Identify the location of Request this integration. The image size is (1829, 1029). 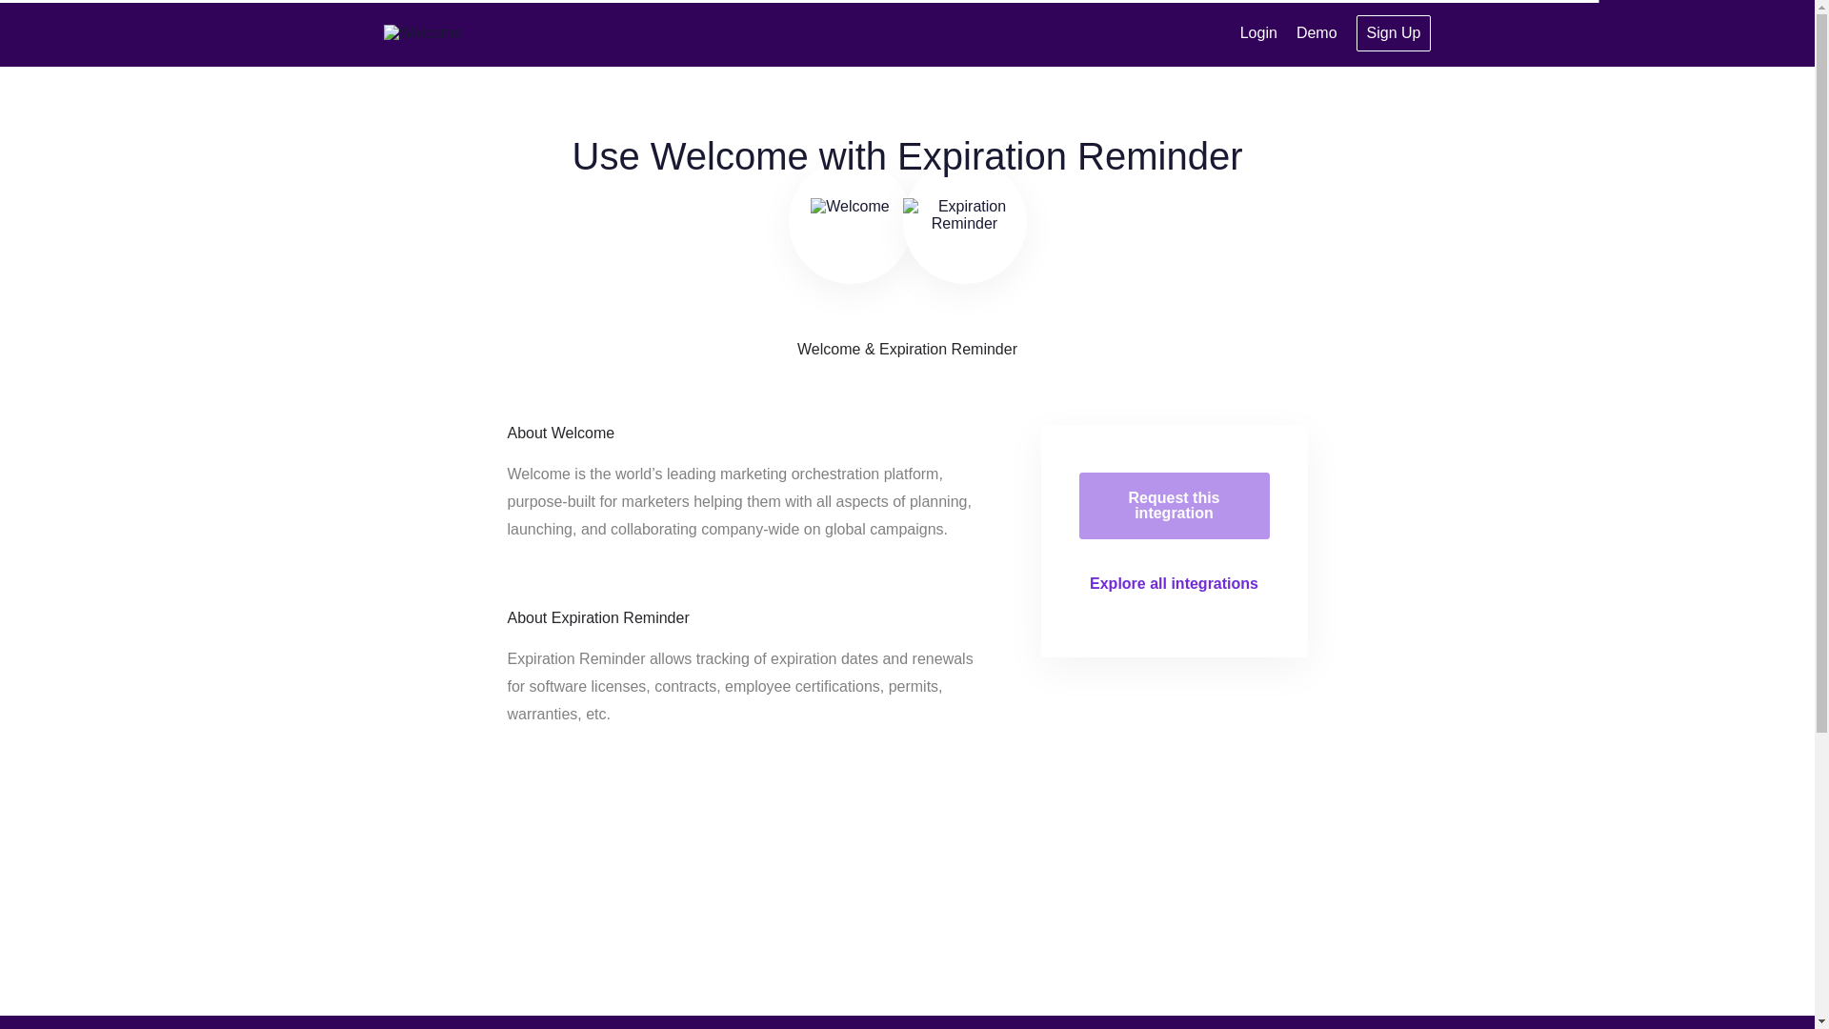
(1174, 505).